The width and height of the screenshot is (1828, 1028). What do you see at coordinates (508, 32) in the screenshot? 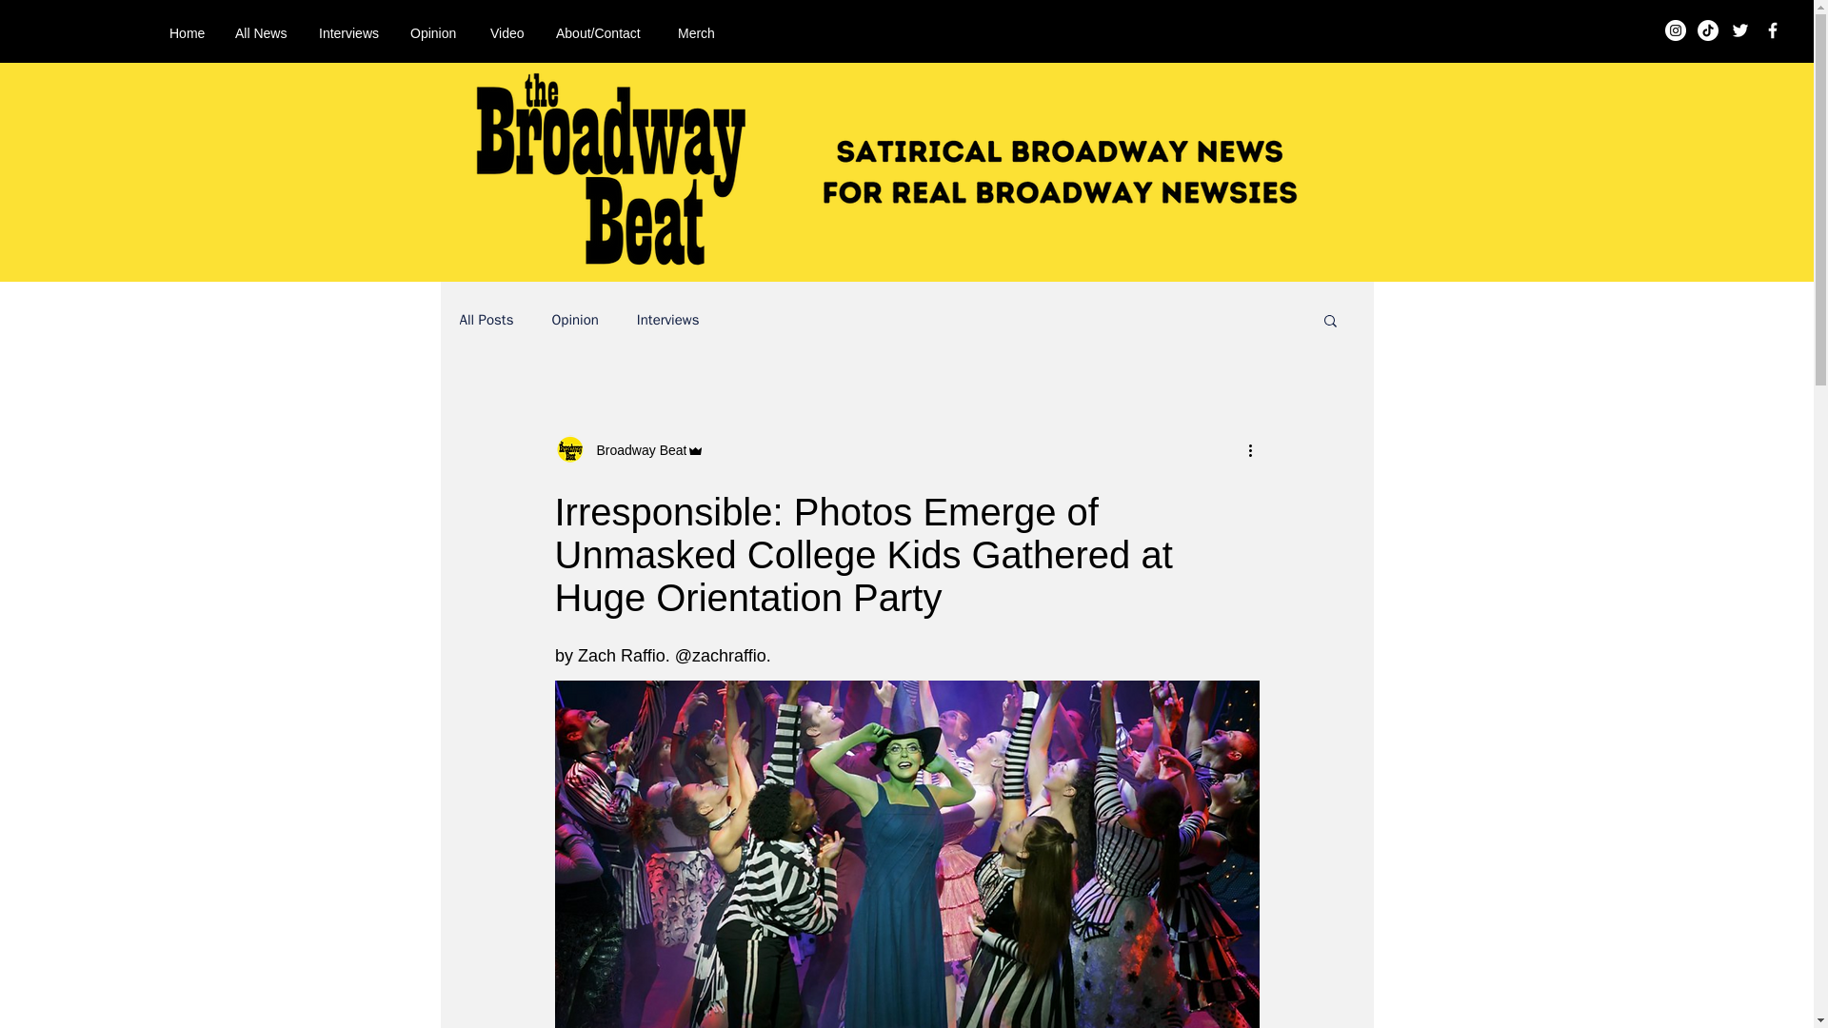
I see `Video` at bounding box center [508, 32].